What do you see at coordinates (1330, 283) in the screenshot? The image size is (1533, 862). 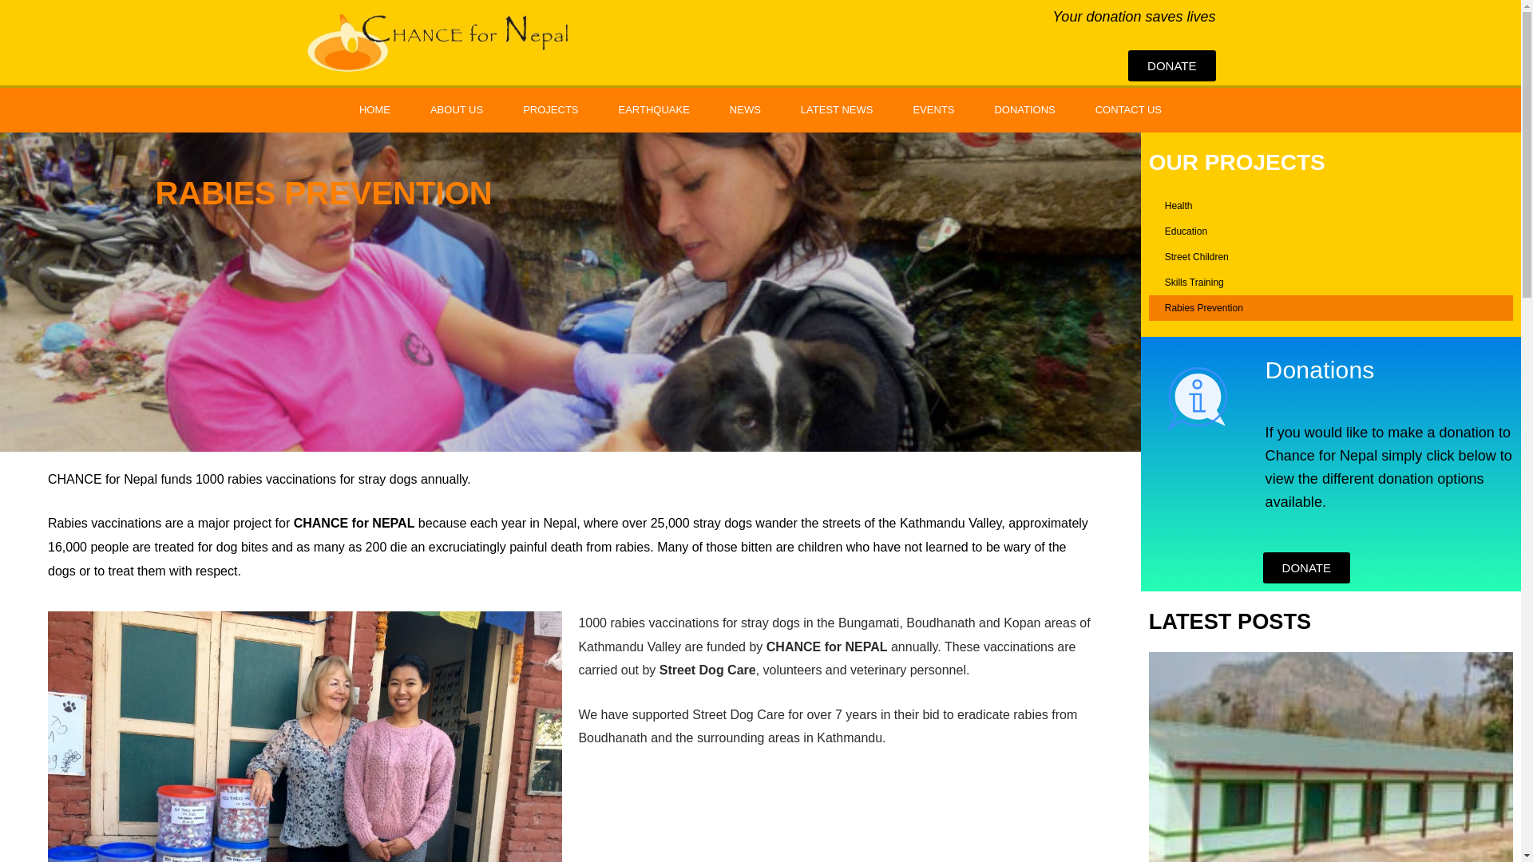 I see `Skills Training` at bounding box center [1330, 283].